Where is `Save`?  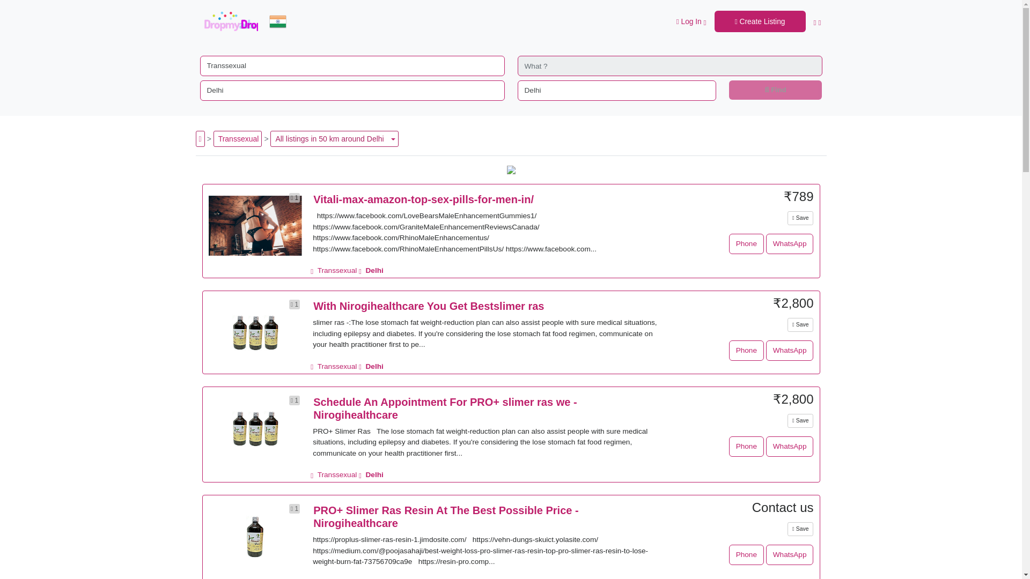
Save is located at coordinates (800, 421).